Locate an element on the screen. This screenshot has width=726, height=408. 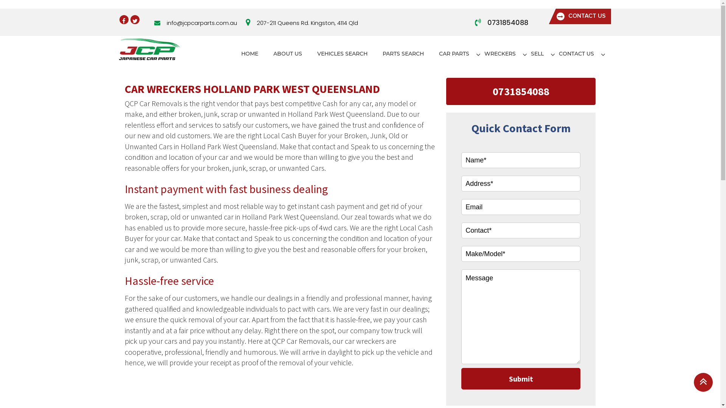
Submit is located at coordinates (521, 379).